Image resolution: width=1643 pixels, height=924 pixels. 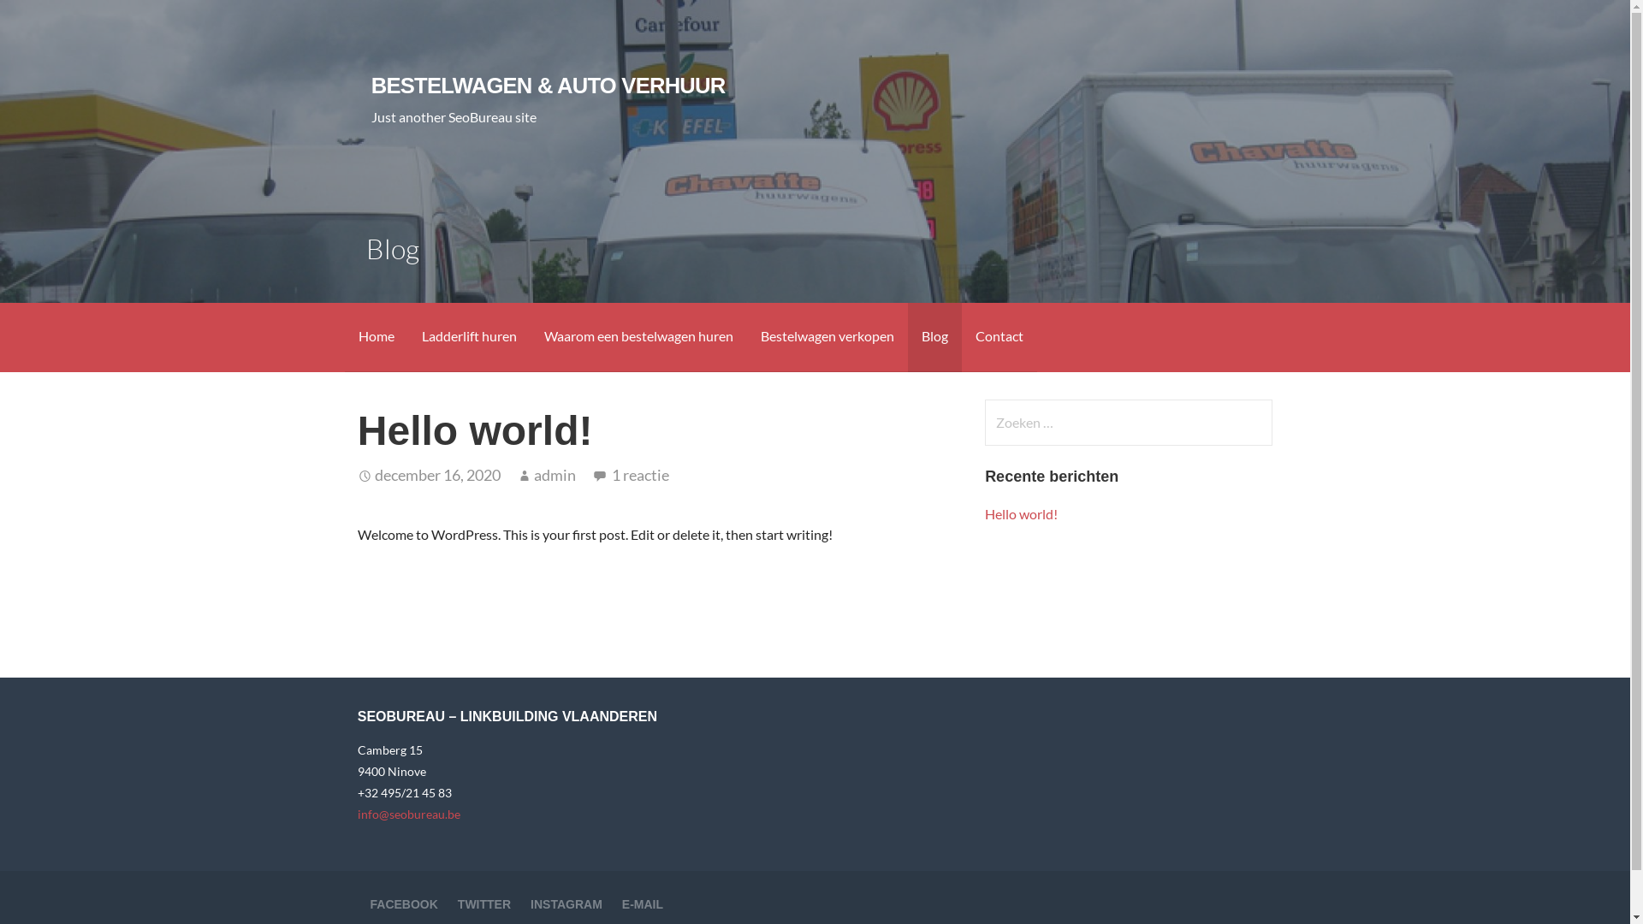 I want to click on INSTAGRAM, so click(x=566, y=904).